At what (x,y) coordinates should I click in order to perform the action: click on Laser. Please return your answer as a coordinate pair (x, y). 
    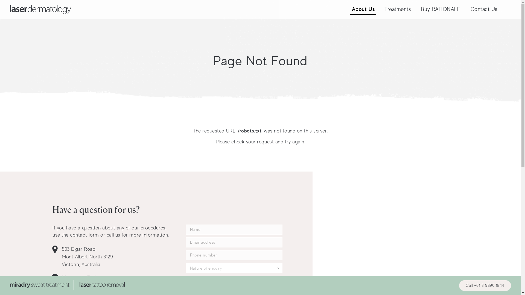
    Looking at the image, I should click on (40, 10).